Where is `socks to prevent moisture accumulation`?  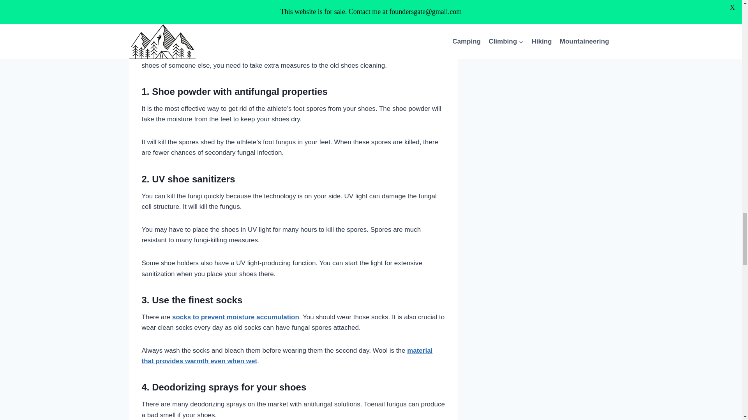
socks to prevent moisture accumulation is located at coordinates (235, 317).